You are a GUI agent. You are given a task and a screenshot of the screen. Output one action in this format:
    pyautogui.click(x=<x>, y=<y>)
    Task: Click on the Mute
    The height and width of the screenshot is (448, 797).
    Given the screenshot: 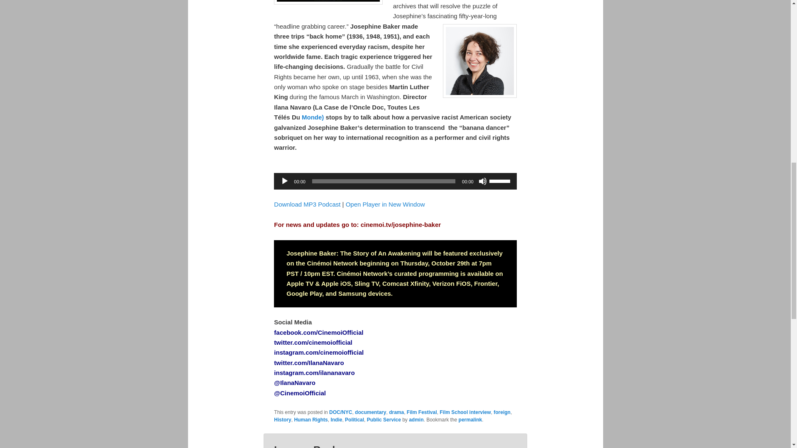 What is the action you would take?
    pyautogui.click(x=483, y=181)
    